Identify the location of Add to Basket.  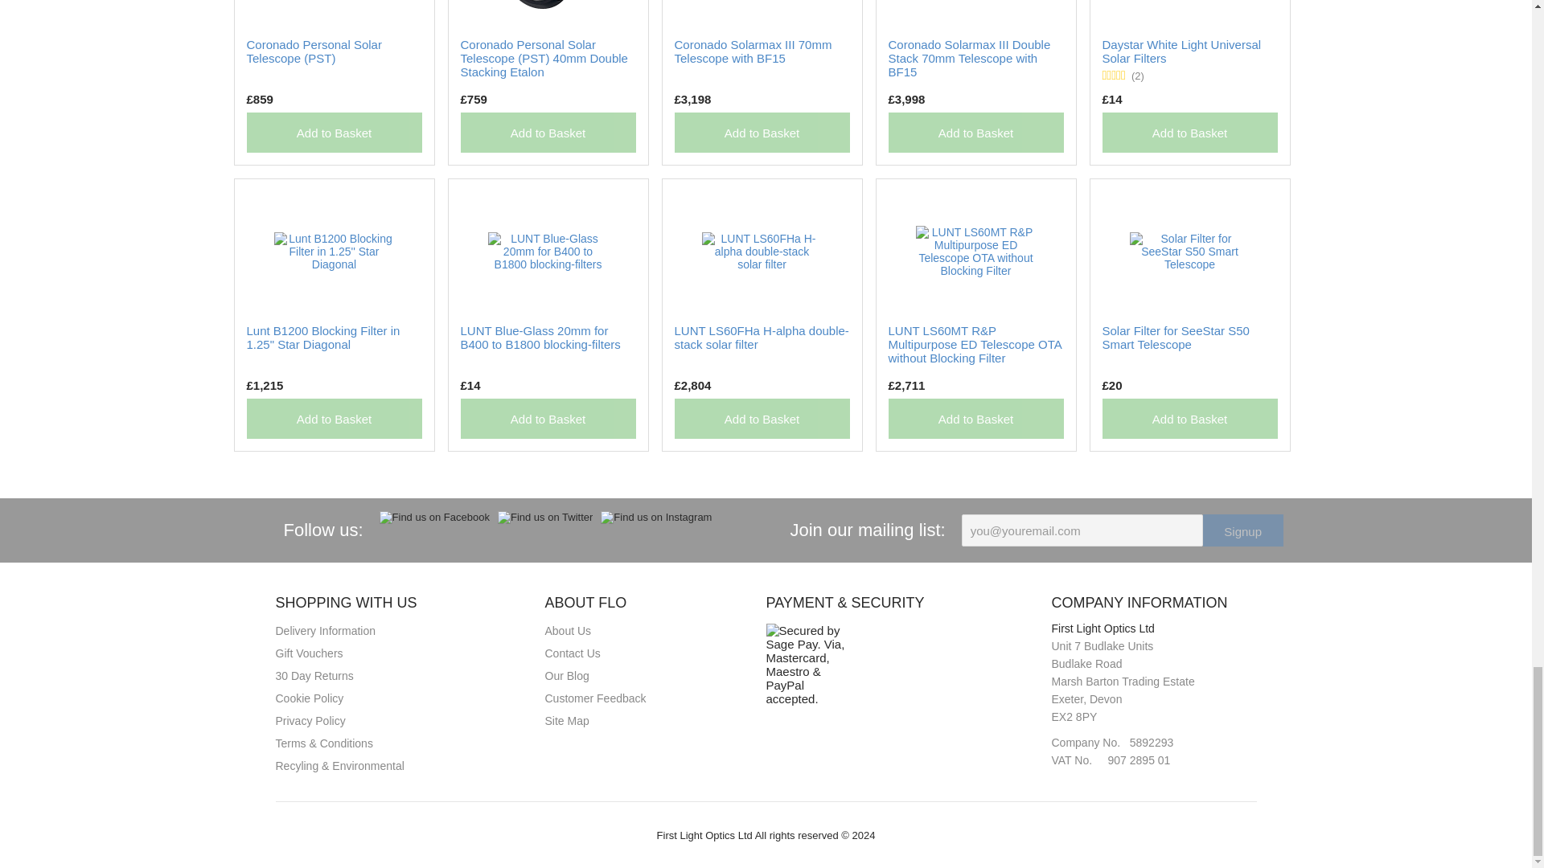
(333, 133).